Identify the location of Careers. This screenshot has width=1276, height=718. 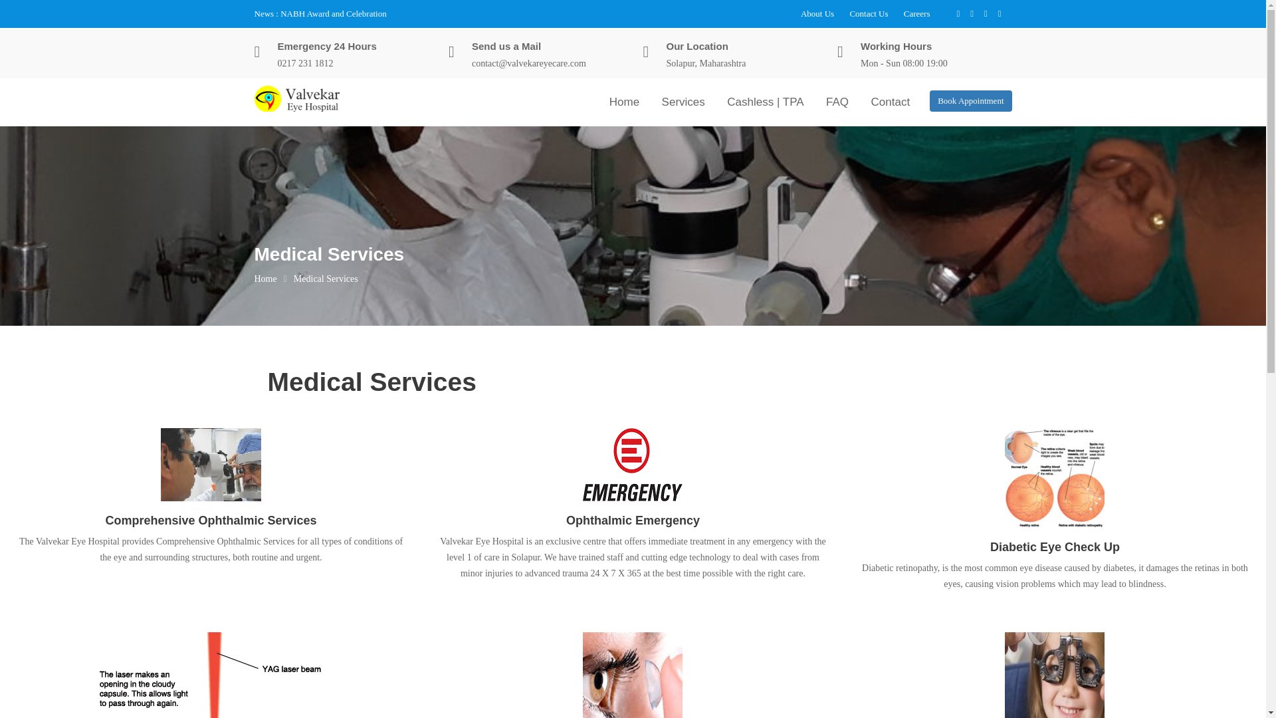
(916, 13).